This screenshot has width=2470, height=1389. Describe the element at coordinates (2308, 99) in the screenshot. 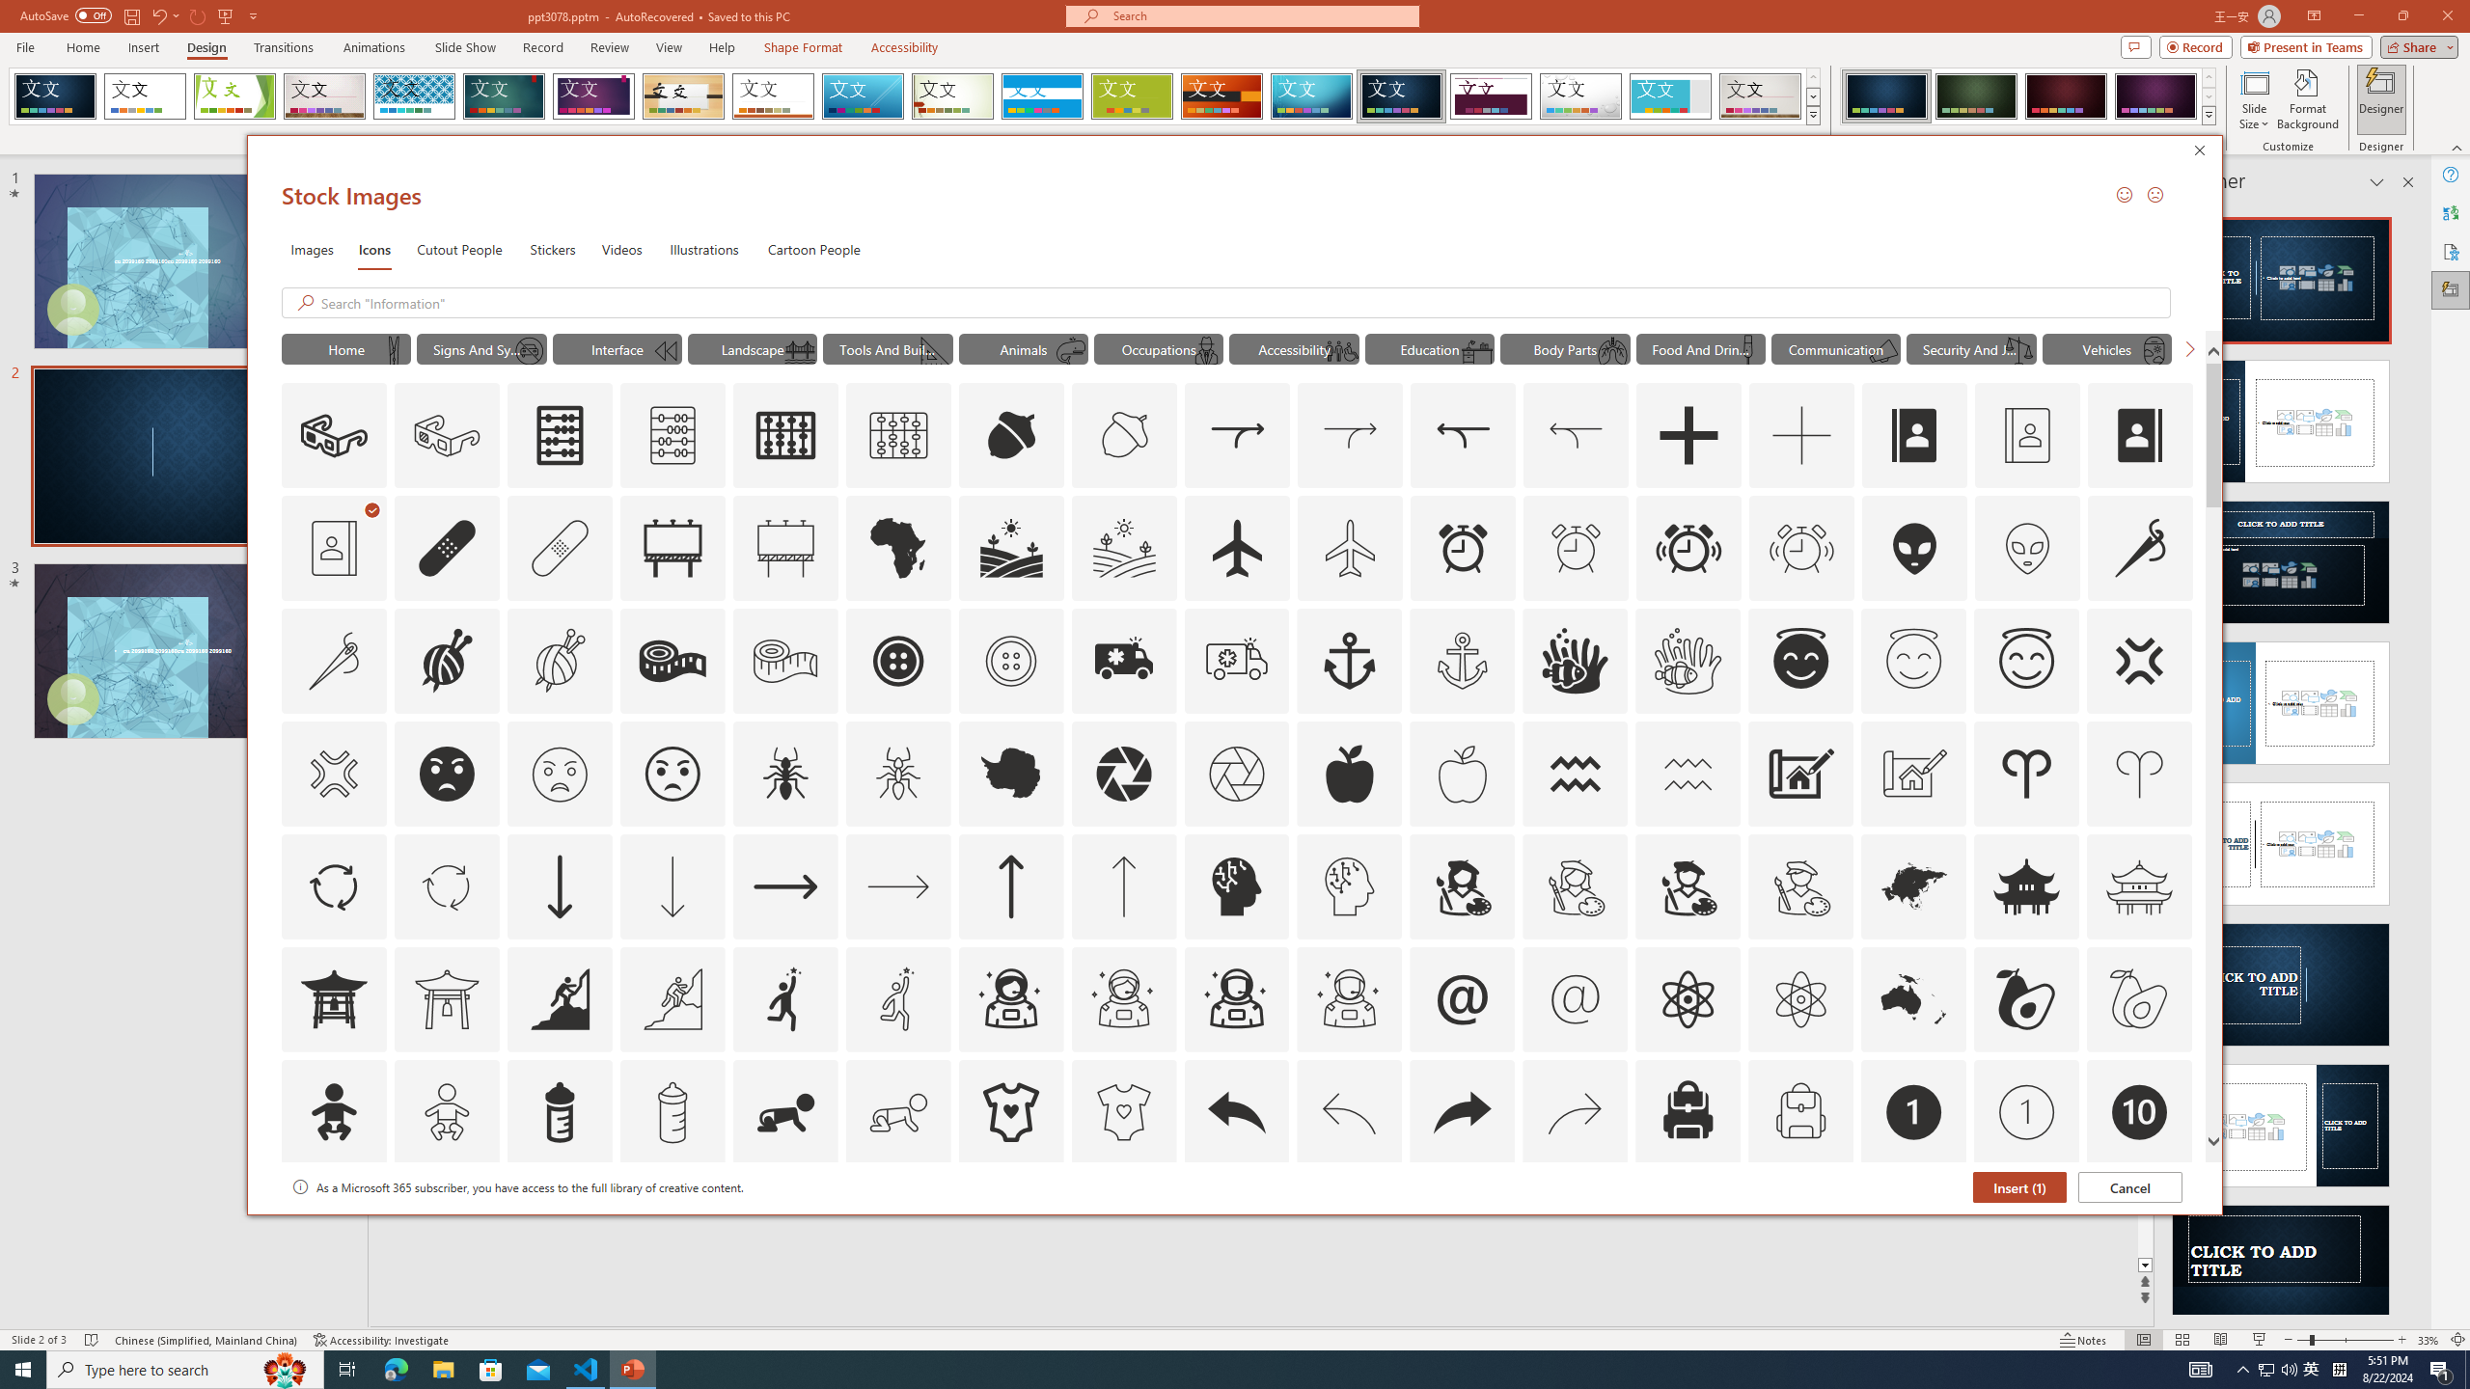

I see `Format Background` at that location.